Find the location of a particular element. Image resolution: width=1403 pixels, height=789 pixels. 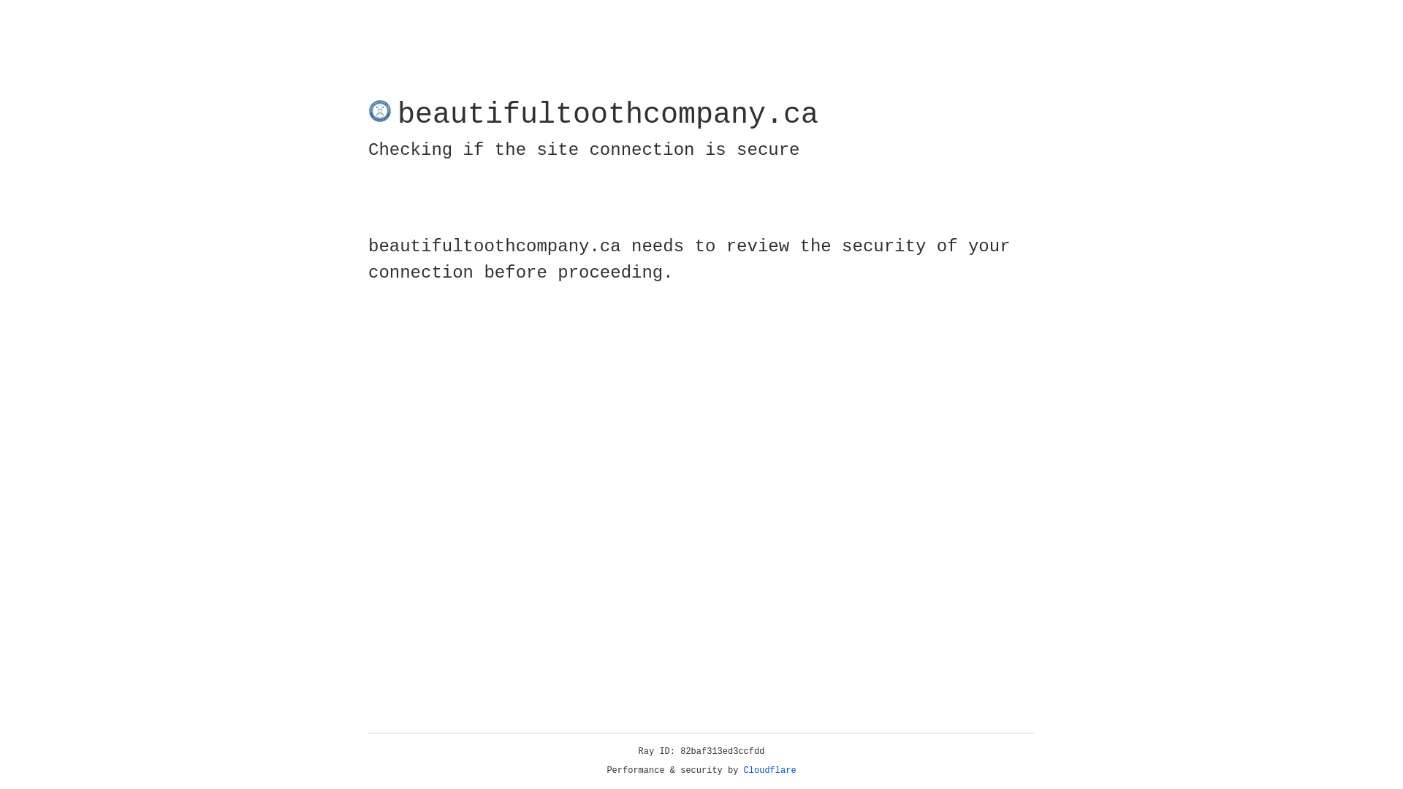

Cloudflare is located at coordinates (770, 771).